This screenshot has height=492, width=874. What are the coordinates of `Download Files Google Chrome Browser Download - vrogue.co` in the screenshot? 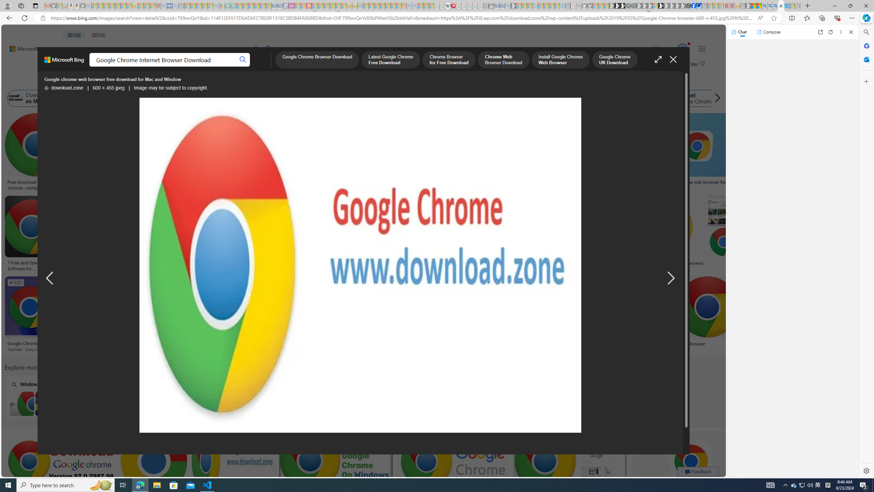 It's located at (430, 185).